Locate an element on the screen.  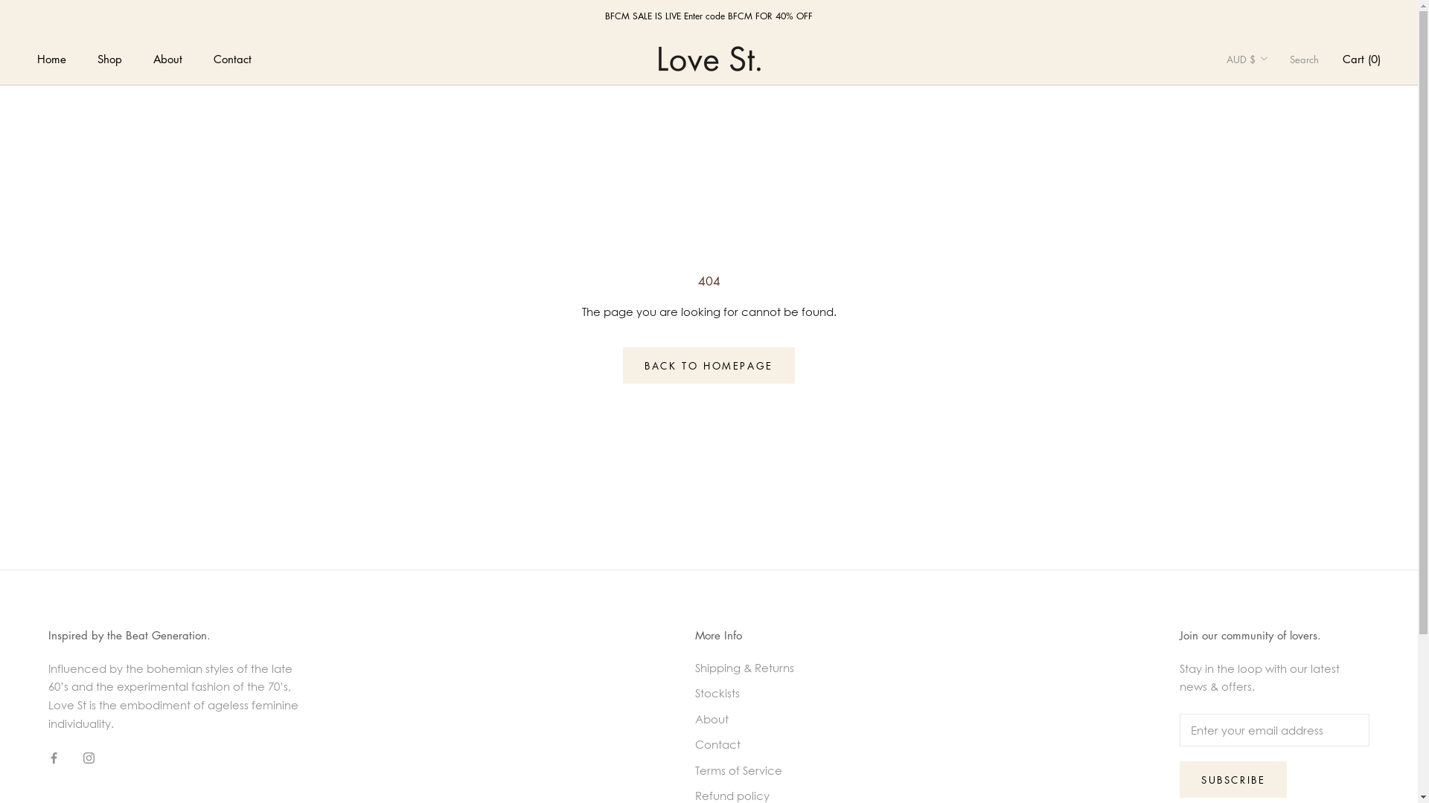
BDT is located at coordinates (1272, 327).